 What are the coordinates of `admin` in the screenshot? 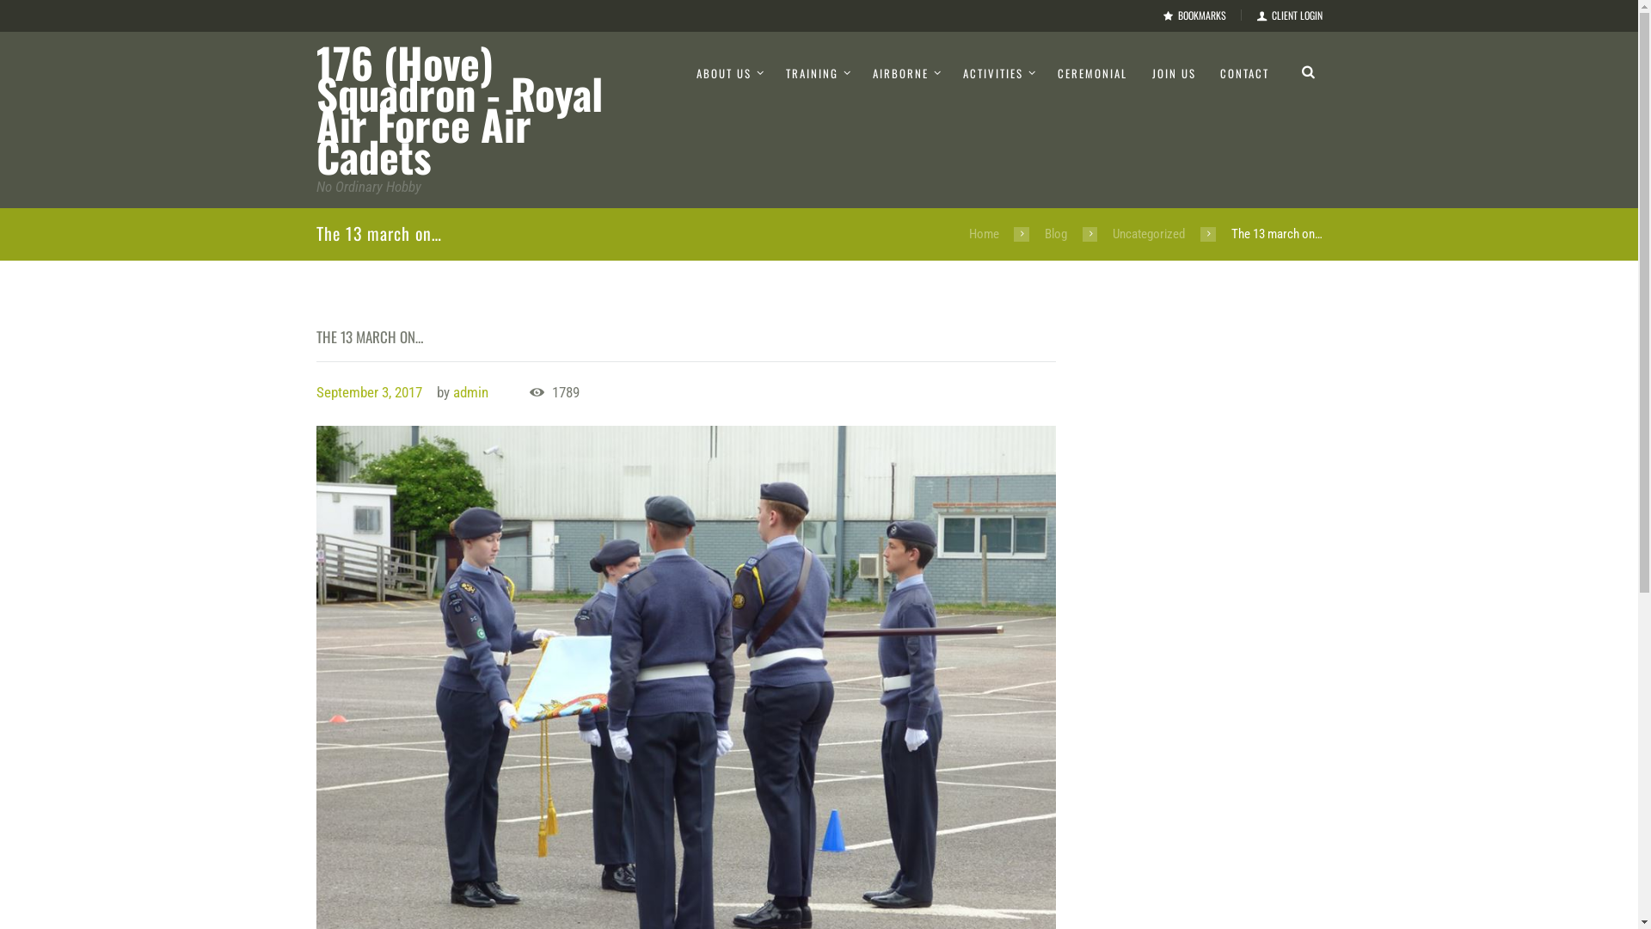 It's located at (471, 392).